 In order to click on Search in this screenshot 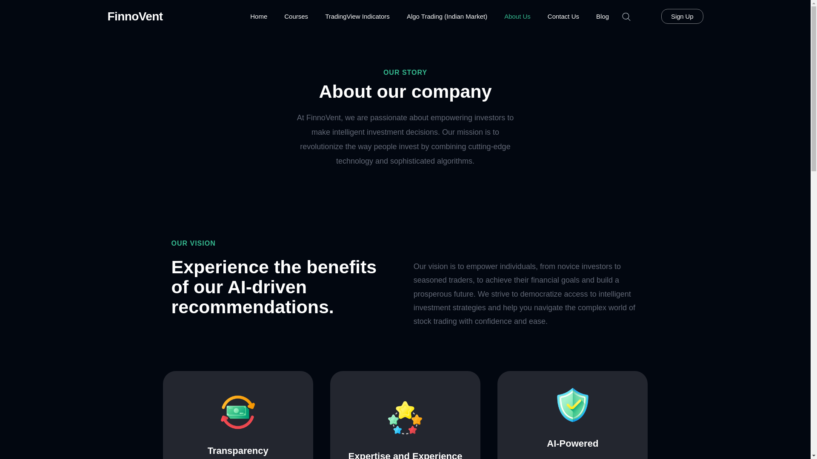, I will do `click(9, 9)`.